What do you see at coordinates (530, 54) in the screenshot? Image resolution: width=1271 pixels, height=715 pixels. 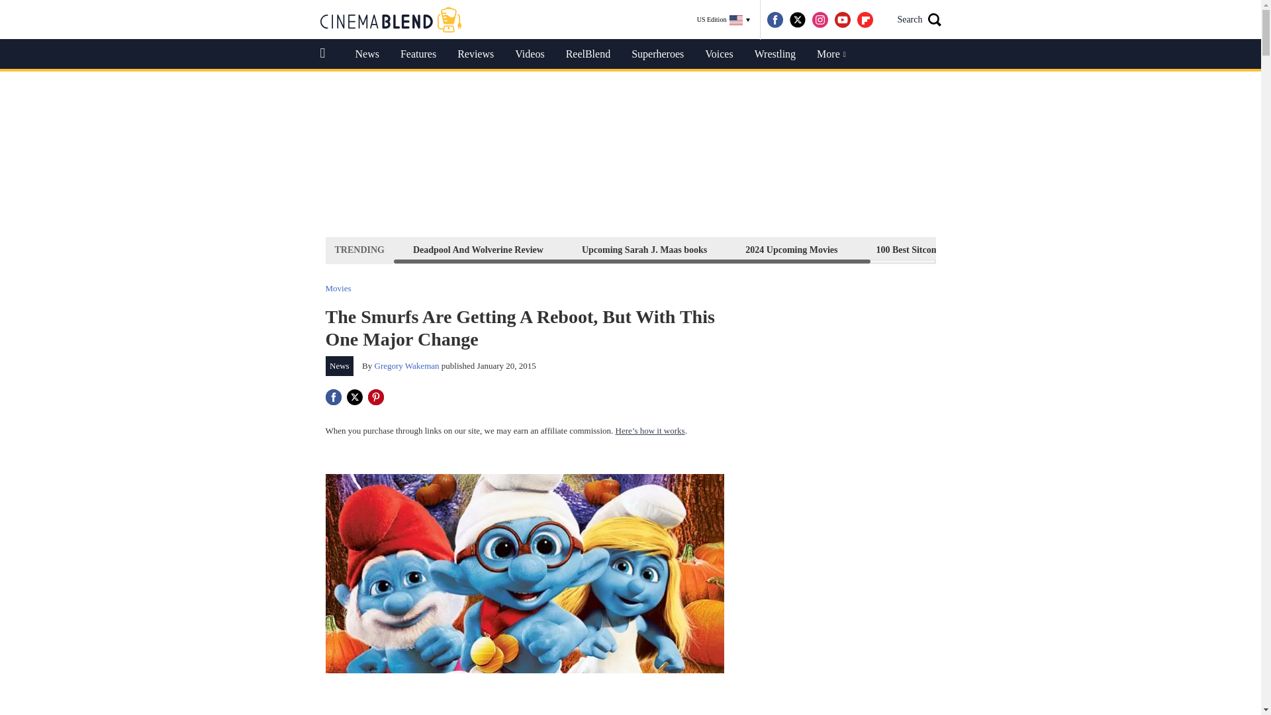 I see `Videos` at bounding box center [530, 54].